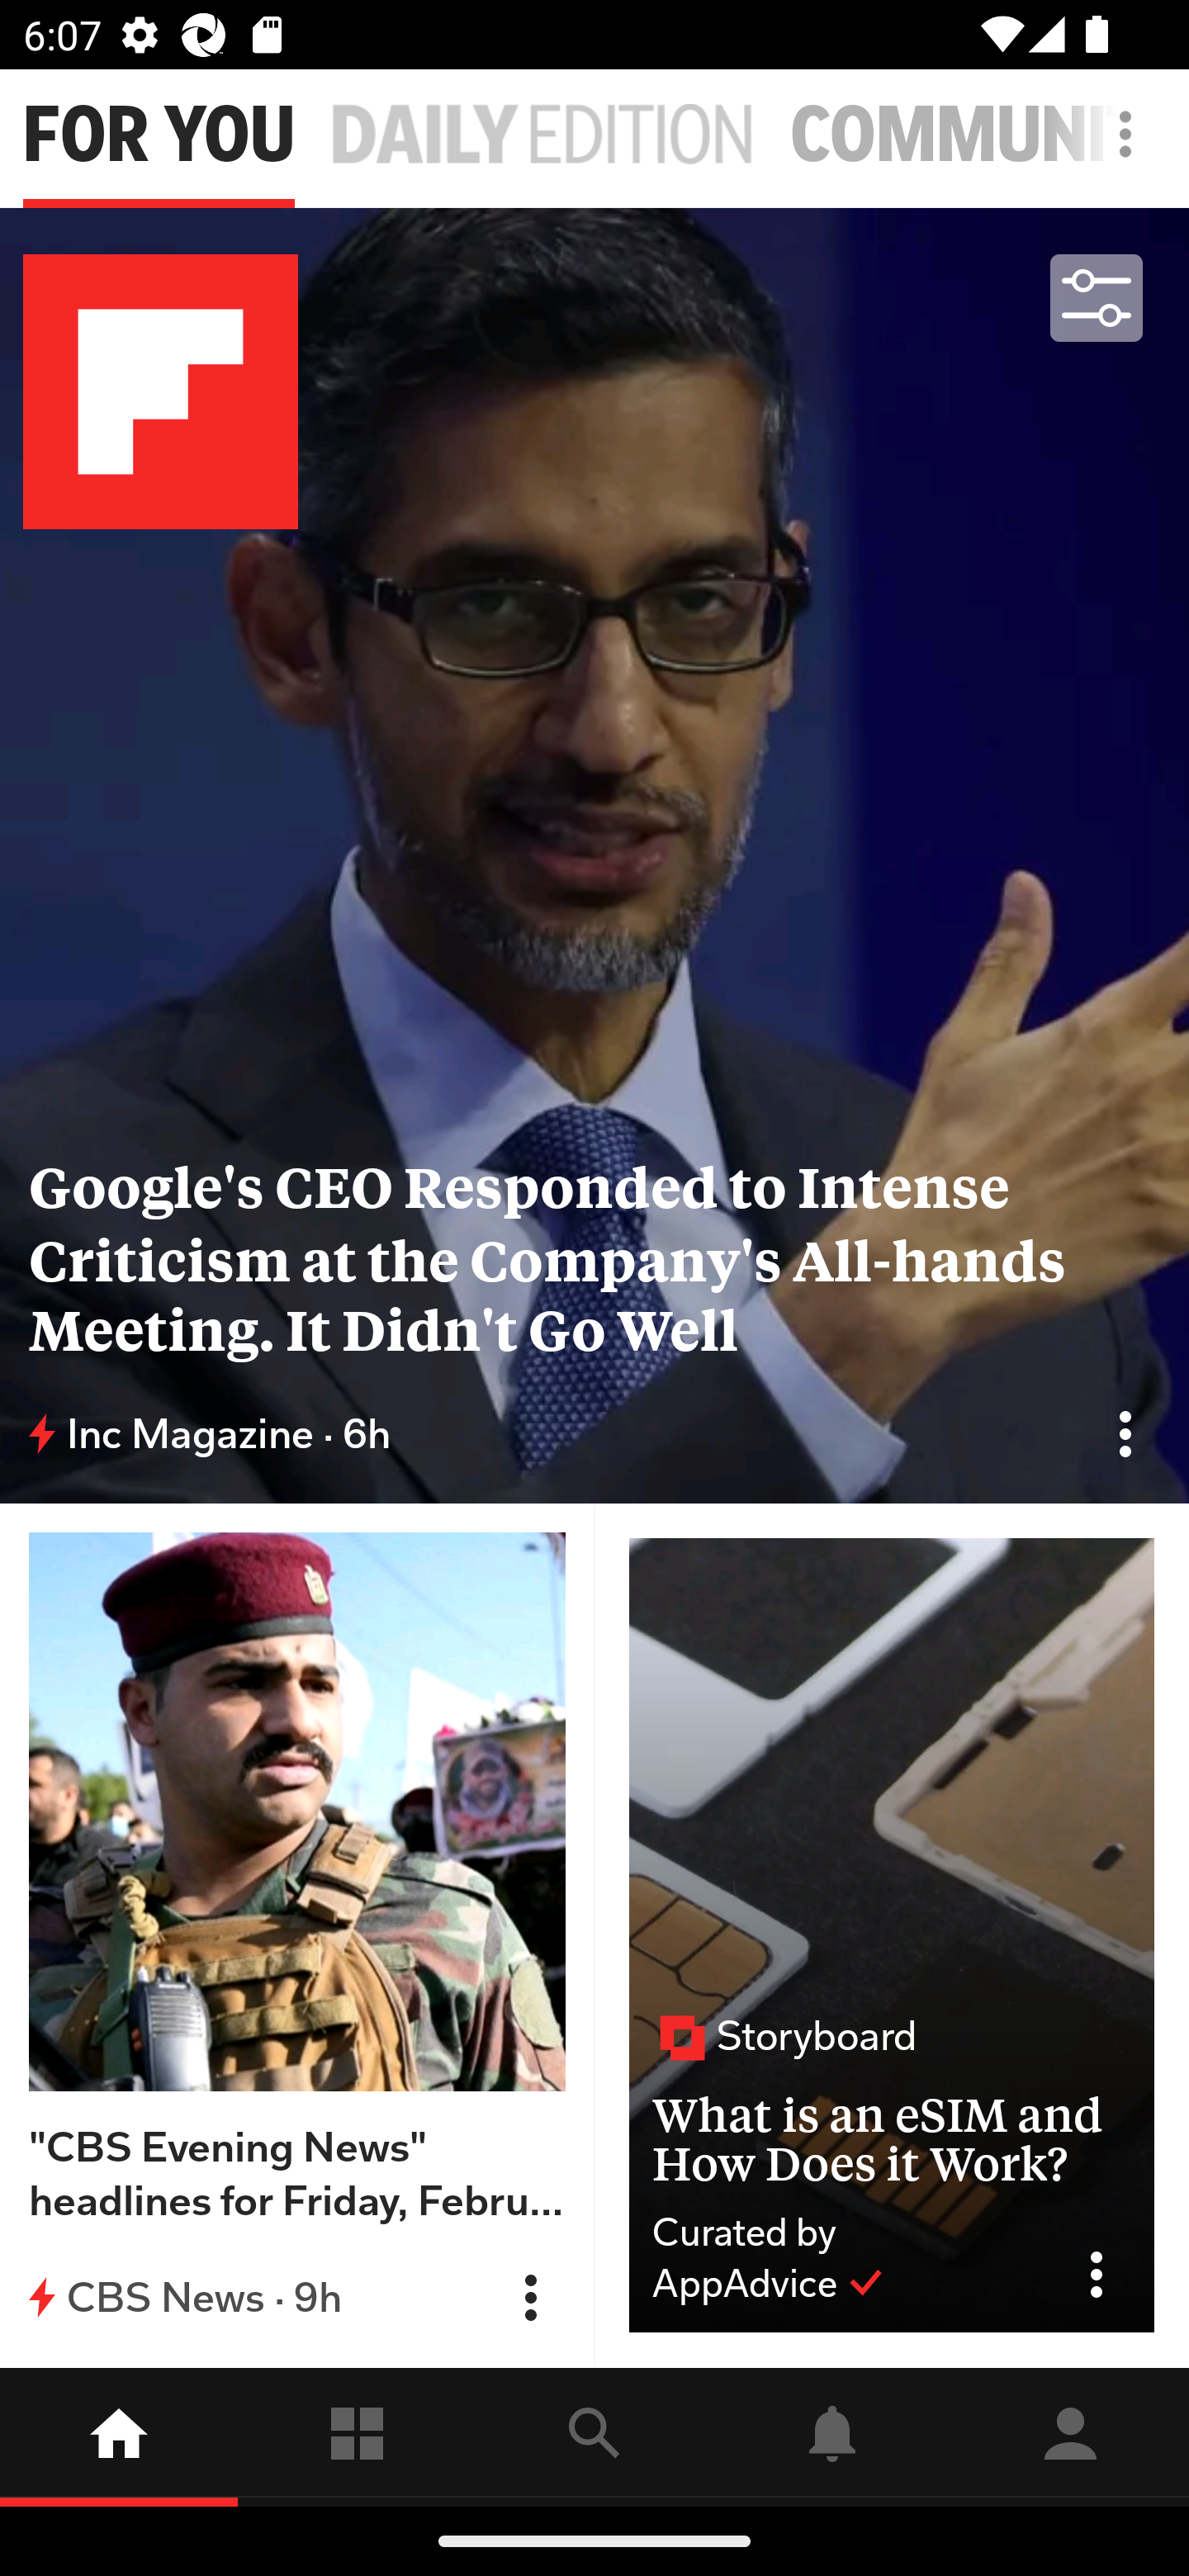 Image resolution: width=1189 pixels, height=2576 pixels. I want to click on AppAdvice, so click(768, 2284).